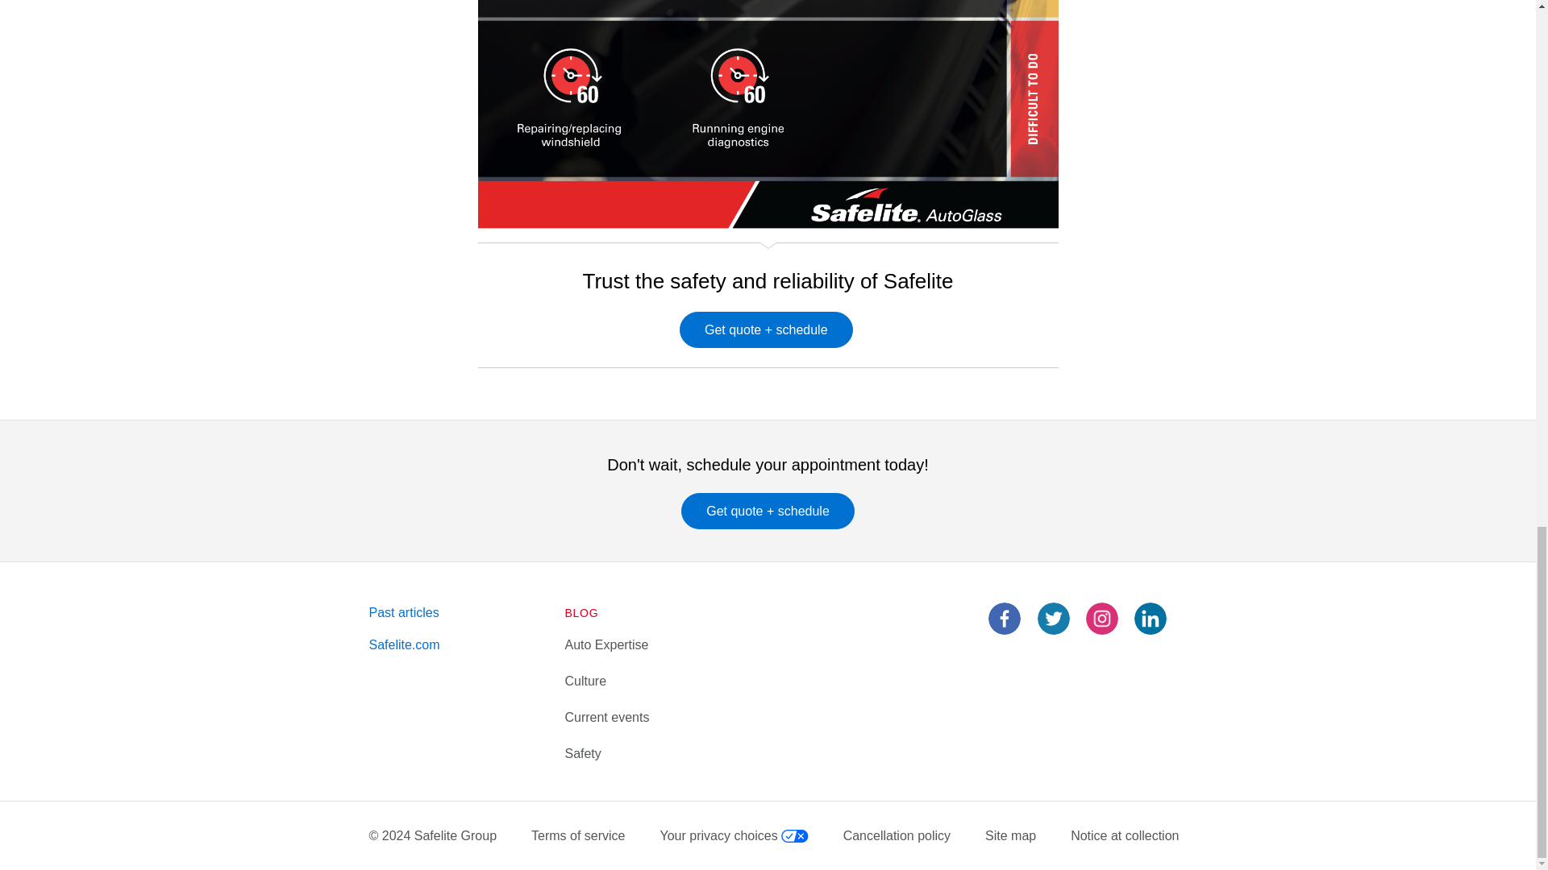 This screenshot has height=870, width=1548. What do you see at coordinates (405, 612) in the screenshot?
I see `Past articles` at bounding box center [405, 612].